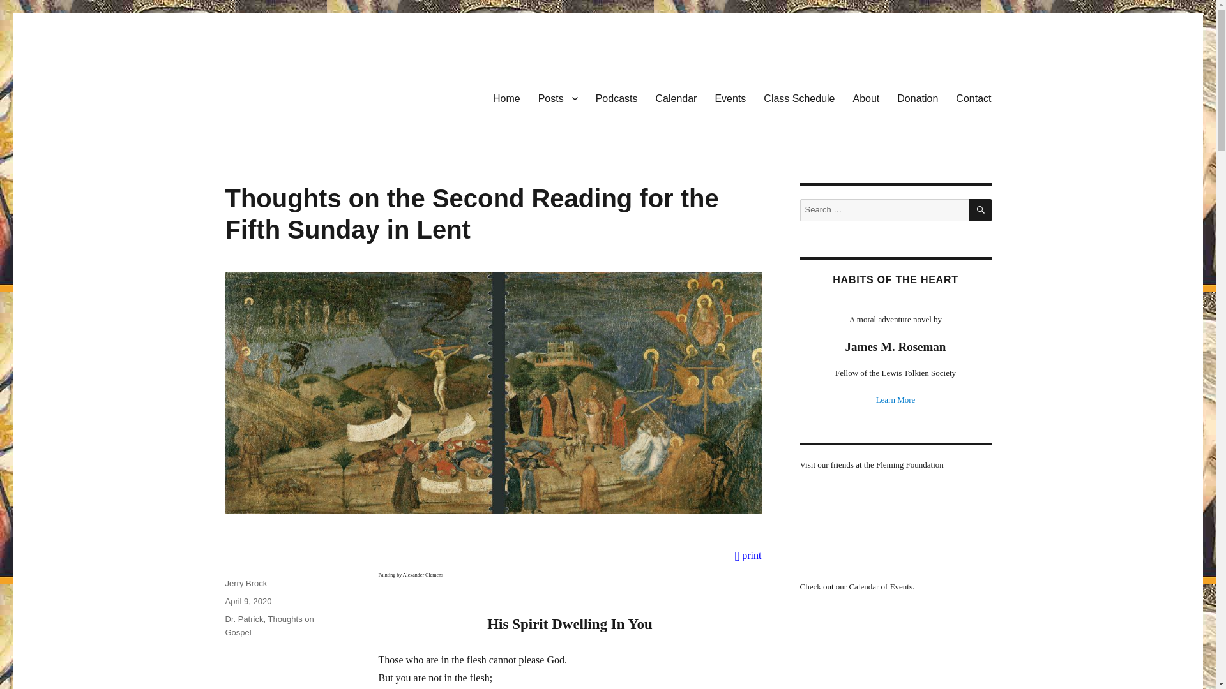 This screenshot has height=689, width=1226. I want to click on About, so click(867, 98).